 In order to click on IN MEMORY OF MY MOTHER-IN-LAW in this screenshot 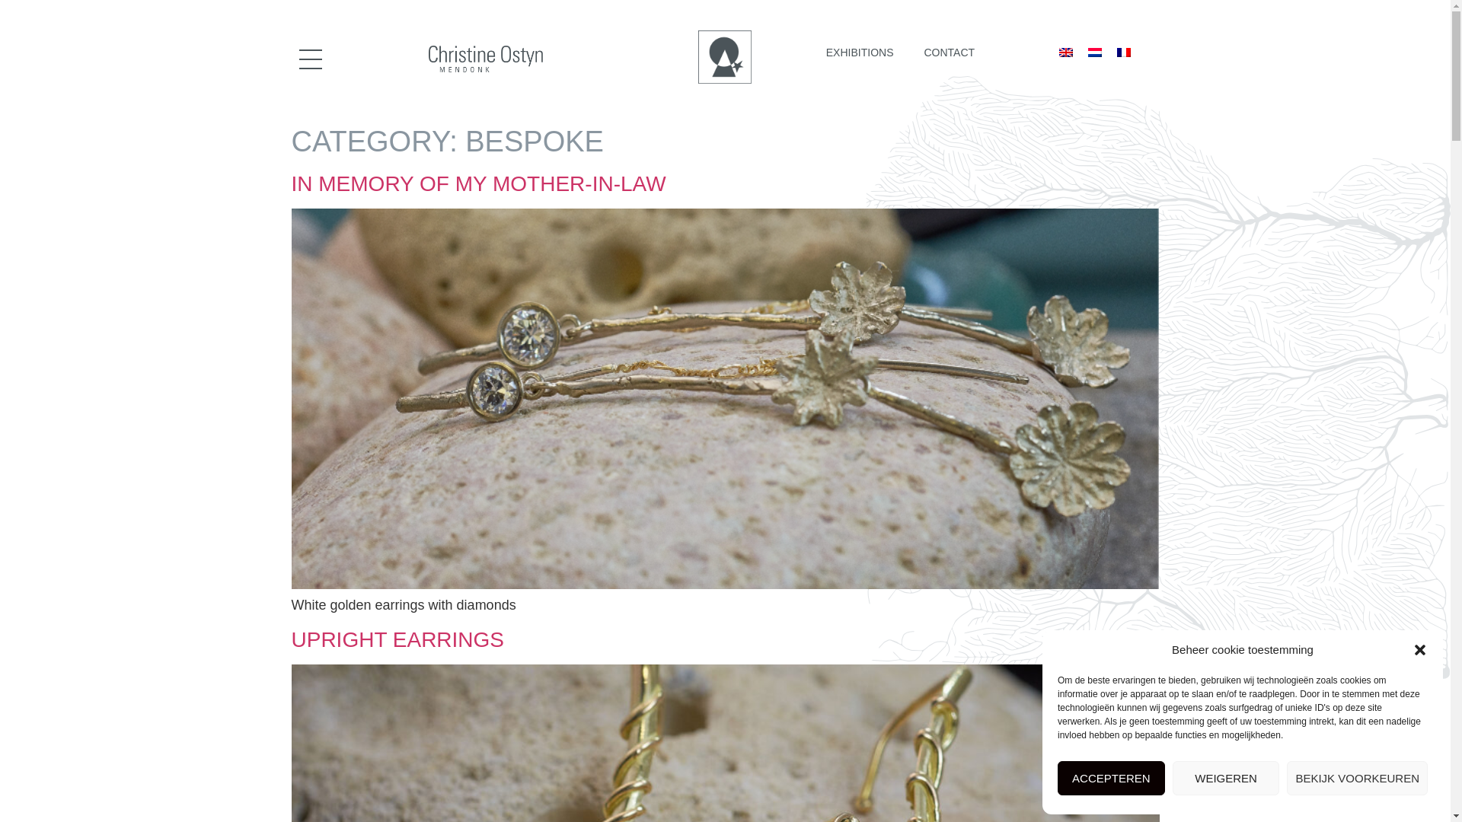, I will do `click(478, 183)`.